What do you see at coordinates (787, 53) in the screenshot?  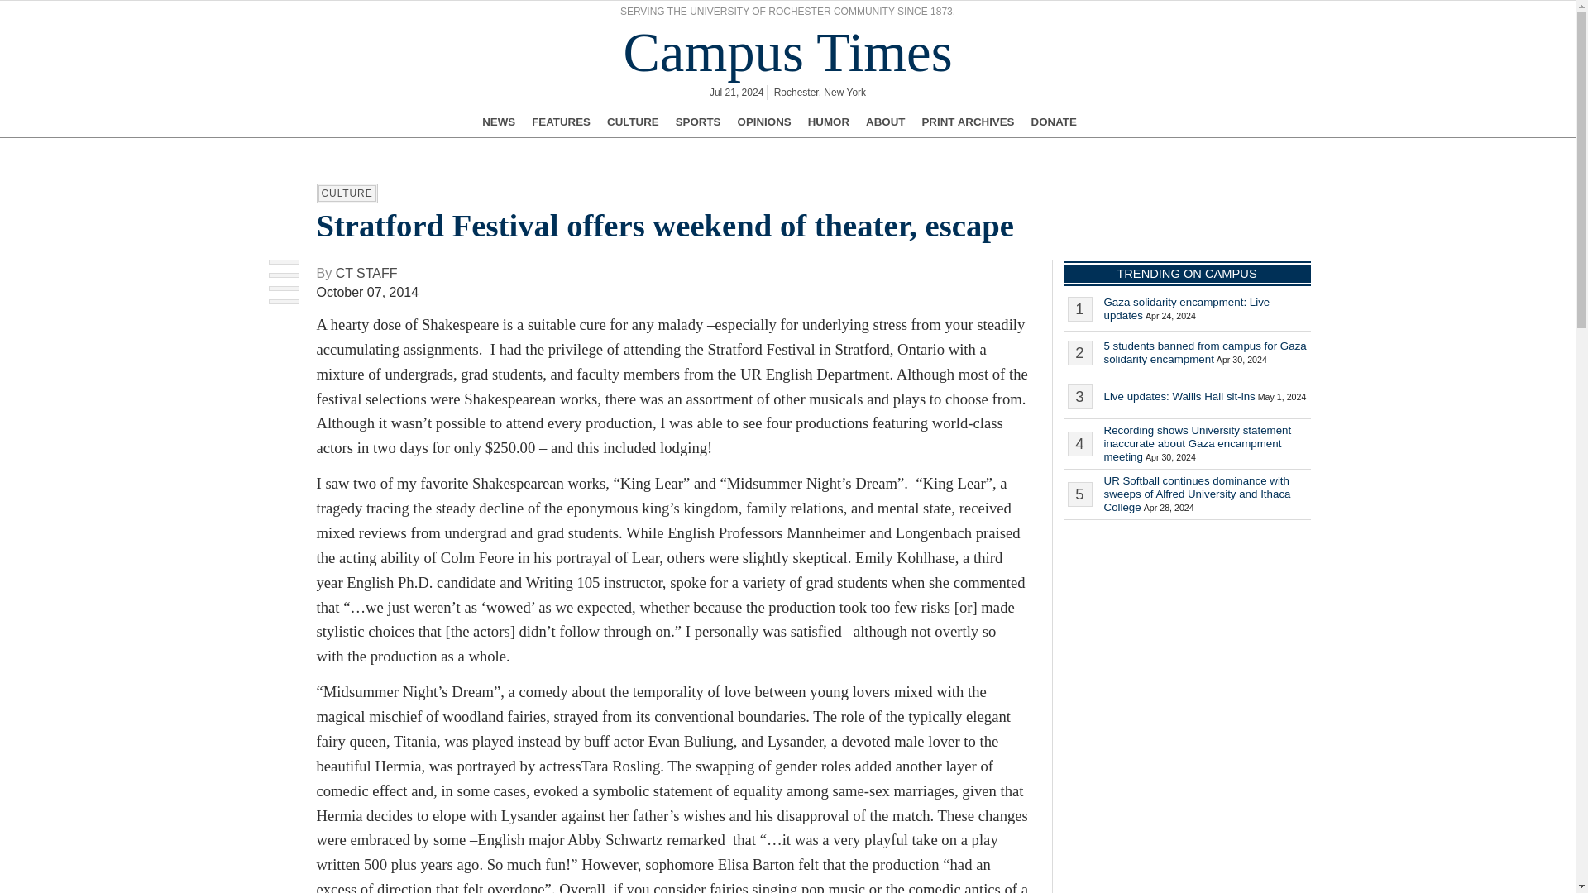 I see `Campus Times` at bounding box center [787, 53].